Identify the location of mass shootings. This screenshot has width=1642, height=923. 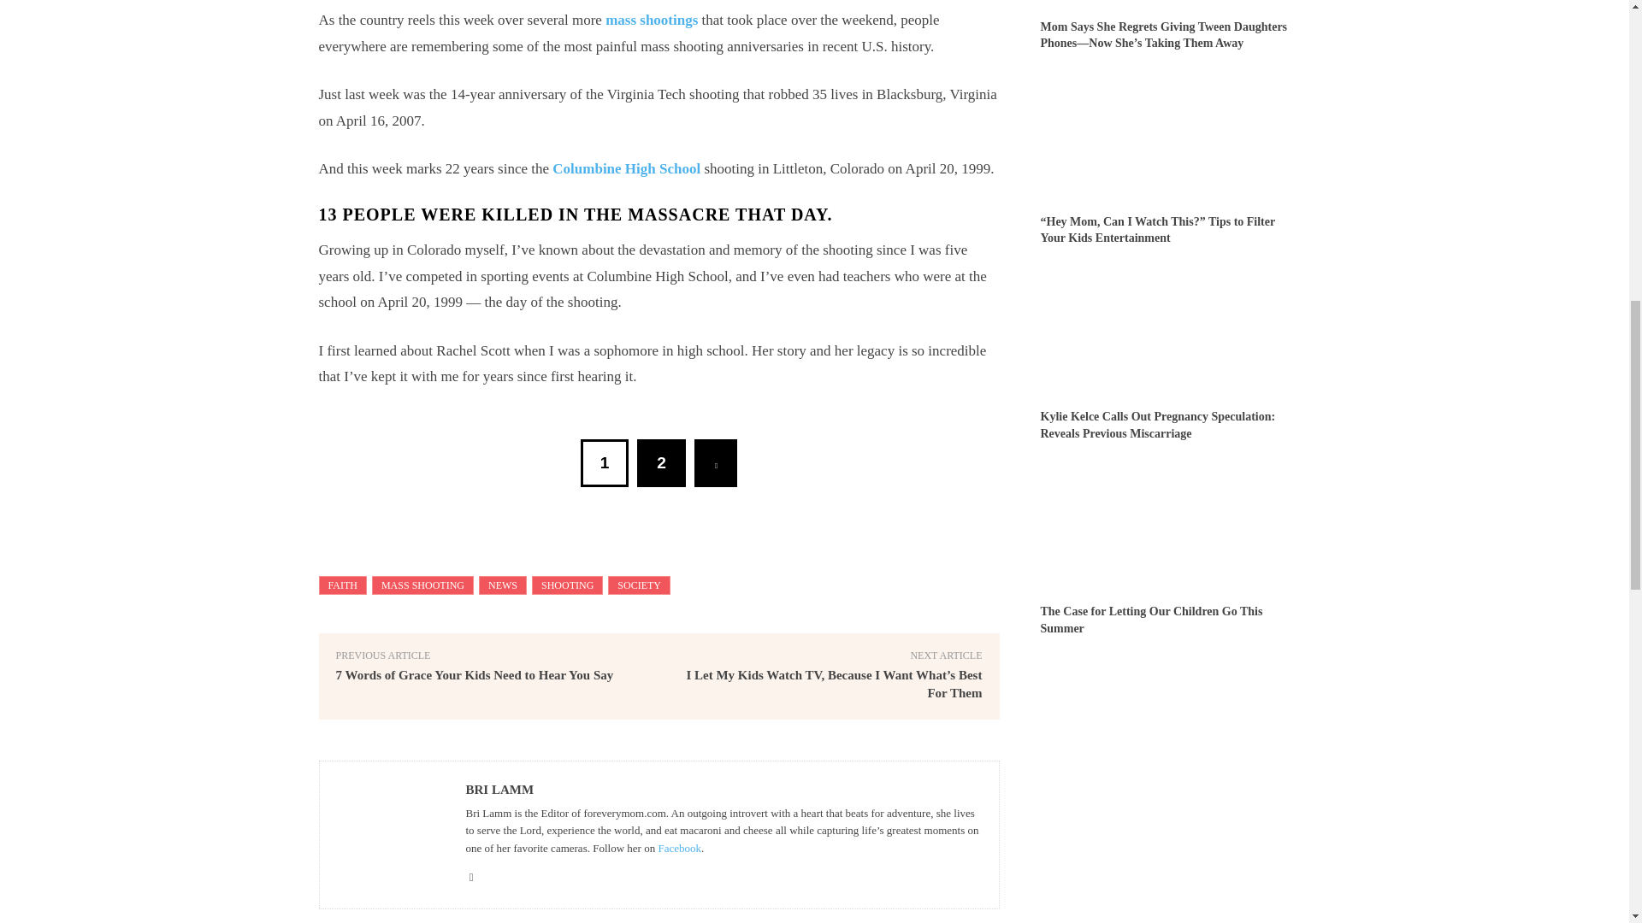
(652, 21).